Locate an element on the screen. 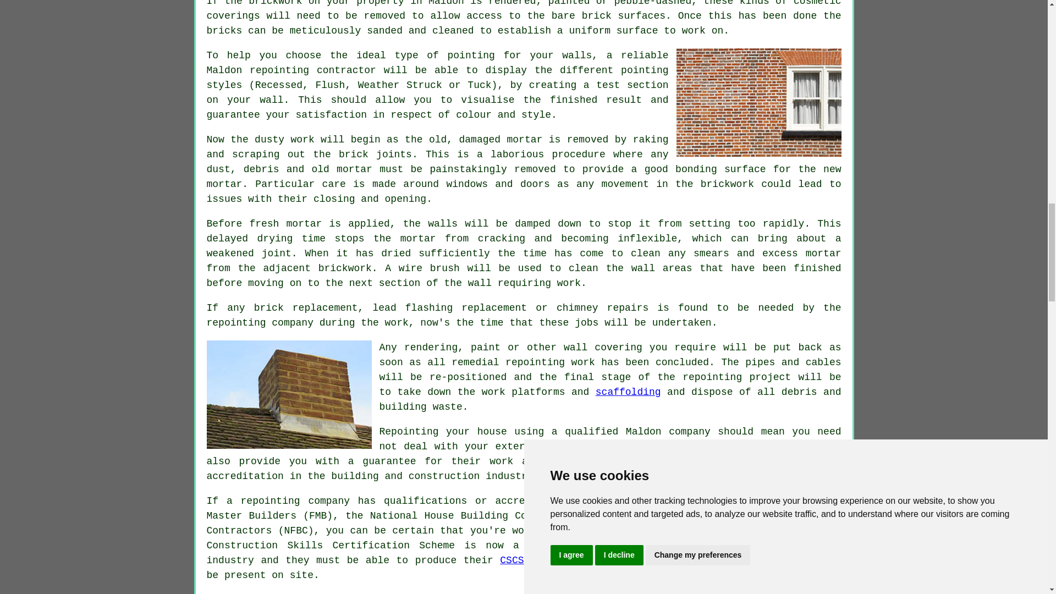 This screenshot has height=594, width=1056. new mortar is located at coordinates (524, 177).